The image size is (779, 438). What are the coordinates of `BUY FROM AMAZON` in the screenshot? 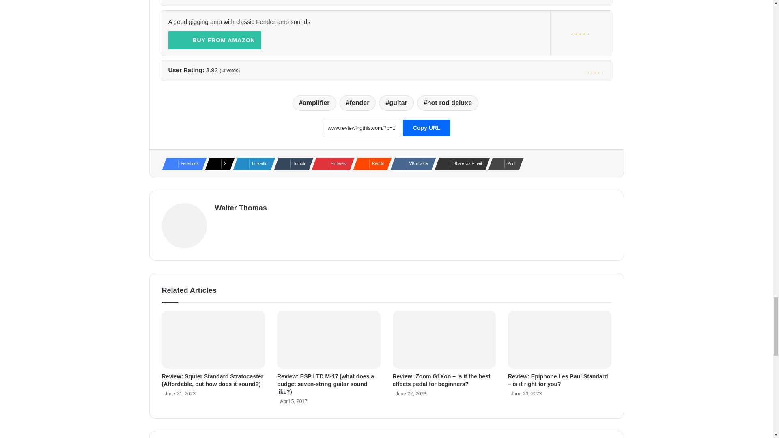 It's located at (214, 40).